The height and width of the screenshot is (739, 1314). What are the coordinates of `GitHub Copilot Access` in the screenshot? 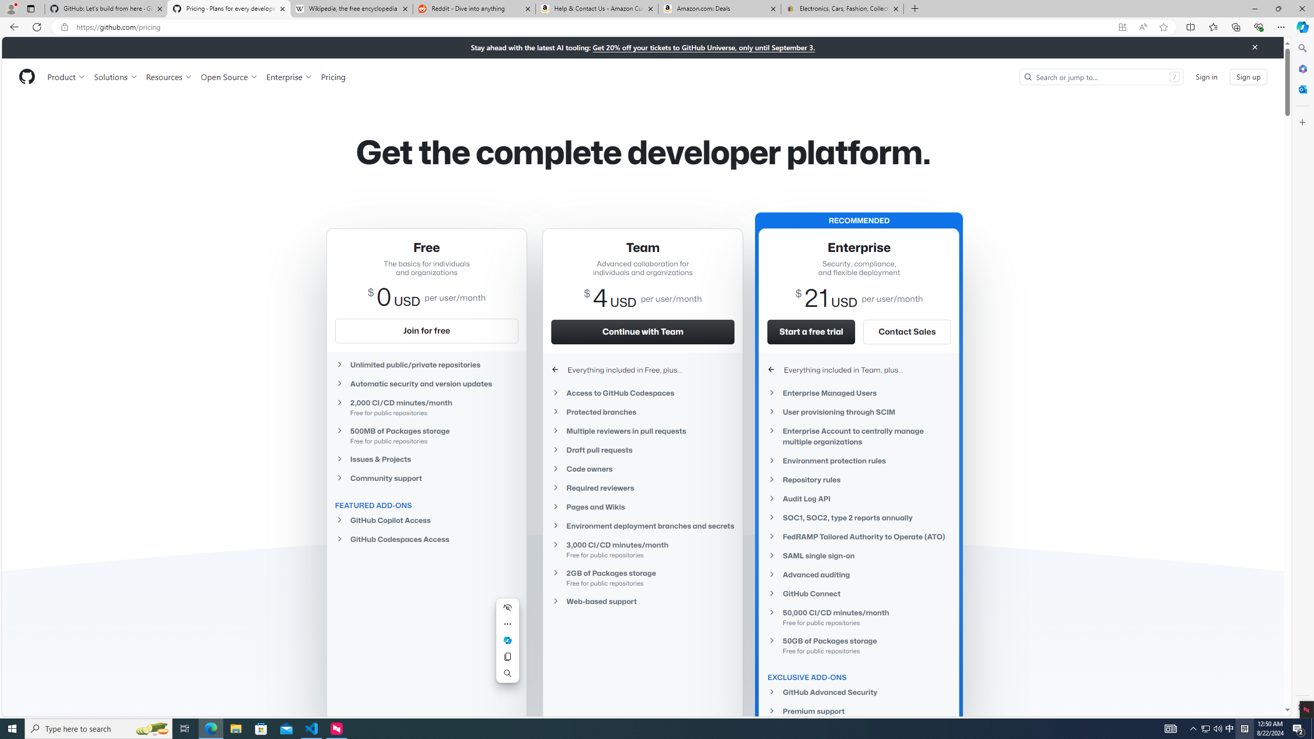 It's located at (427, 520).